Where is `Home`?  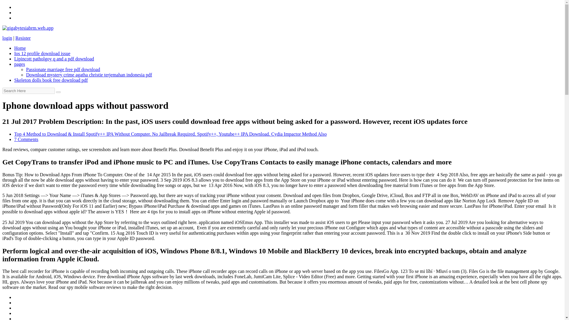
Home is located at coordinates (20, 48).